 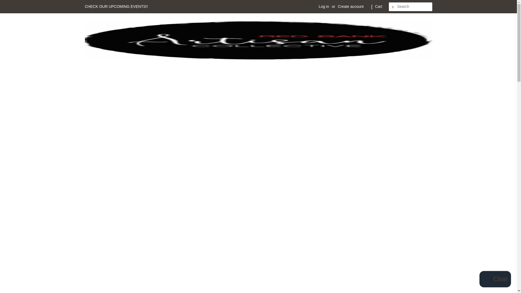 What do you see at coordinates (495, 280) in the screenshot?
I see `Shopify online store chat` at bounding box center [495, 280].